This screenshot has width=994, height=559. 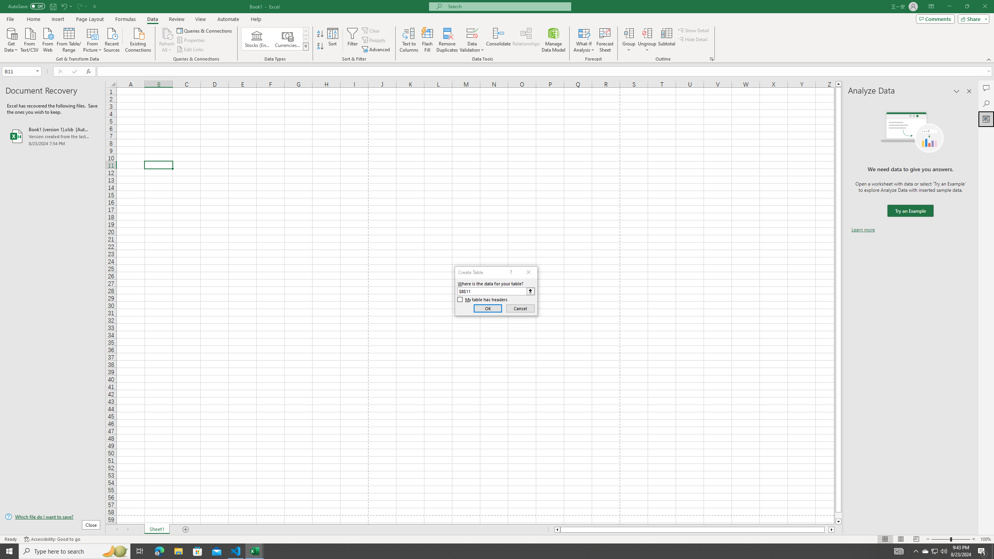 What do you see at coordinates (526, 40) in the screenshot?
I see `Relationships` at bounding box center [526, 40].